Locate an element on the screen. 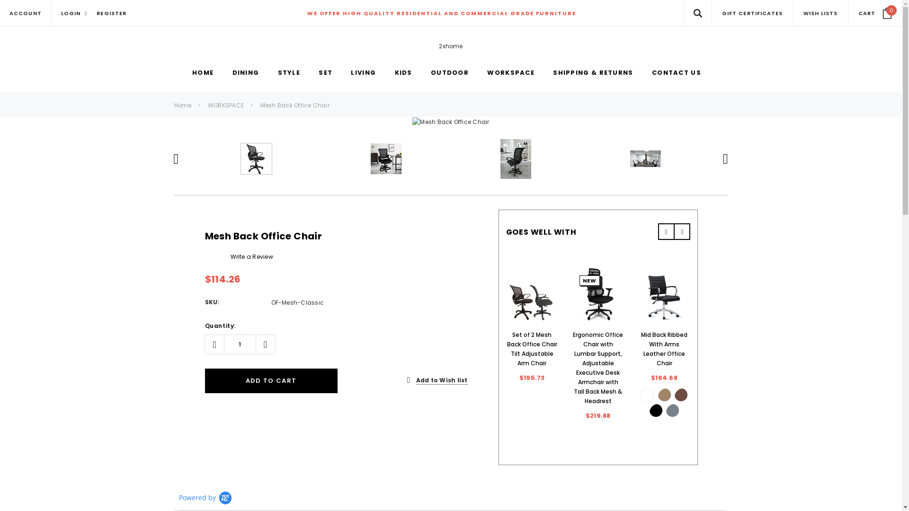 The height and width of the screenshot is (511, 909). Mid Back Ribbed With Arms Leather Office Chair is located at coordinates (664, 294).